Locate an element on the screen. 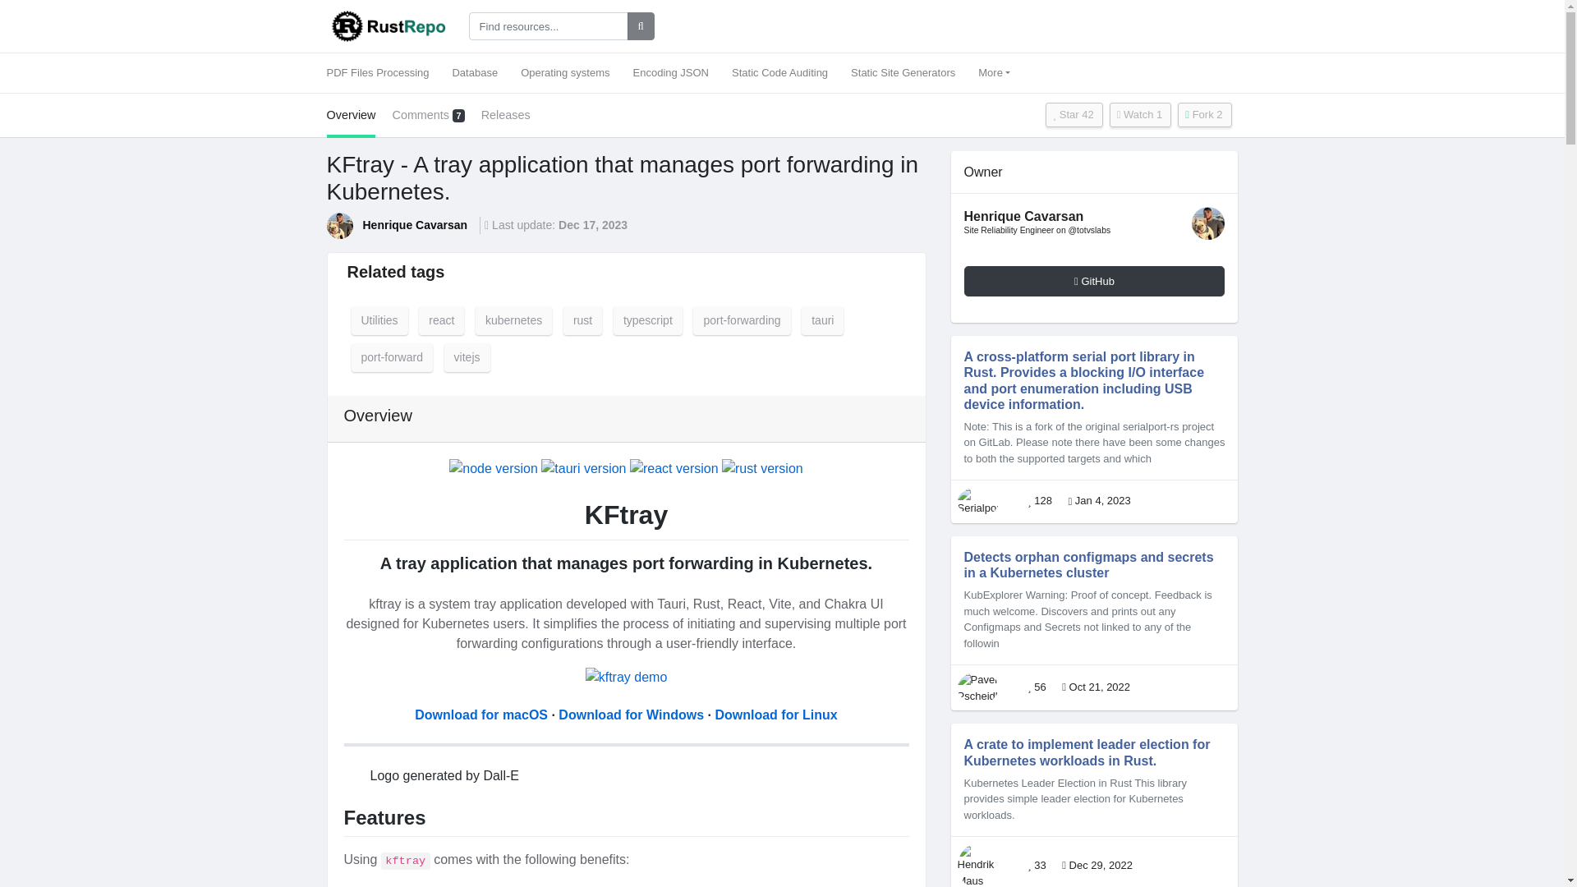 The width and height of the screenshot is (1577, 887). Database is located at coordinates (475, 72).